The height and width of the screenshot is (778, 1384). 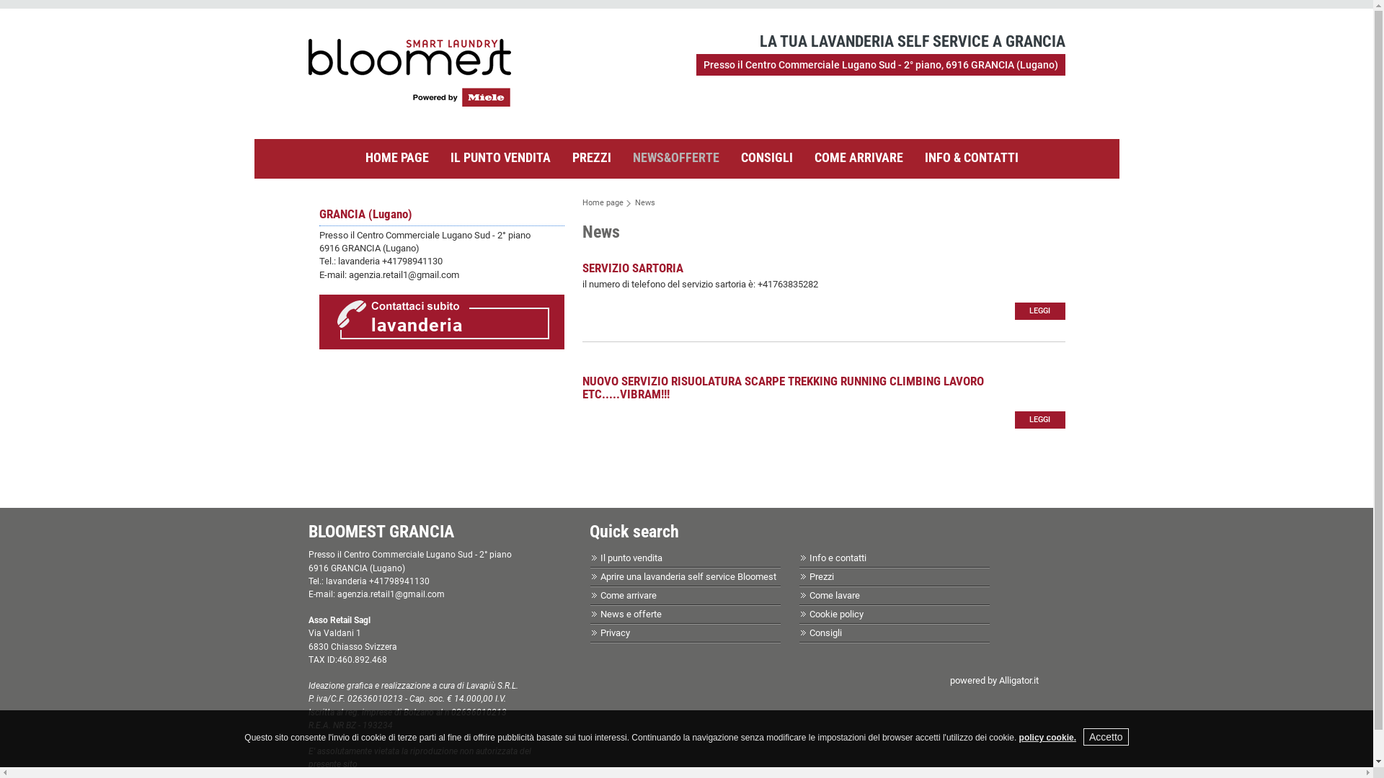 I want to click on CONSIGLI, so click(x=767, y=158).